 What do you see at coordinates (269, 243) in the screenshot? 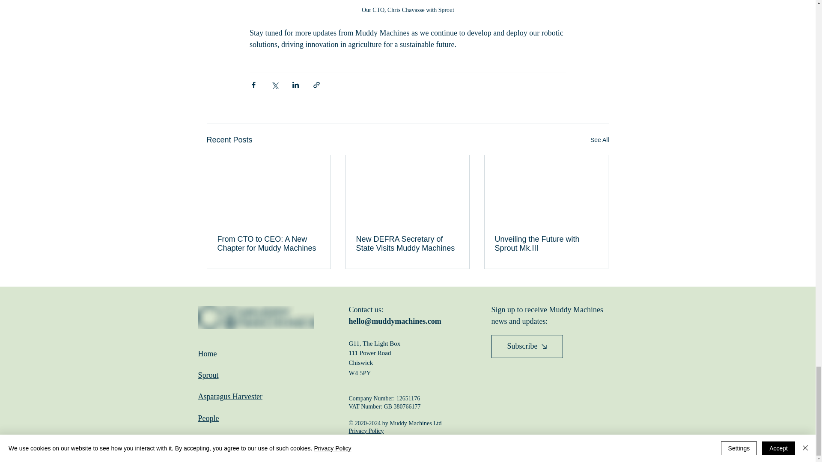
I see `From CTO to CEO: A New Chapter for Muddy Machines` at bounding box center [269, 243].